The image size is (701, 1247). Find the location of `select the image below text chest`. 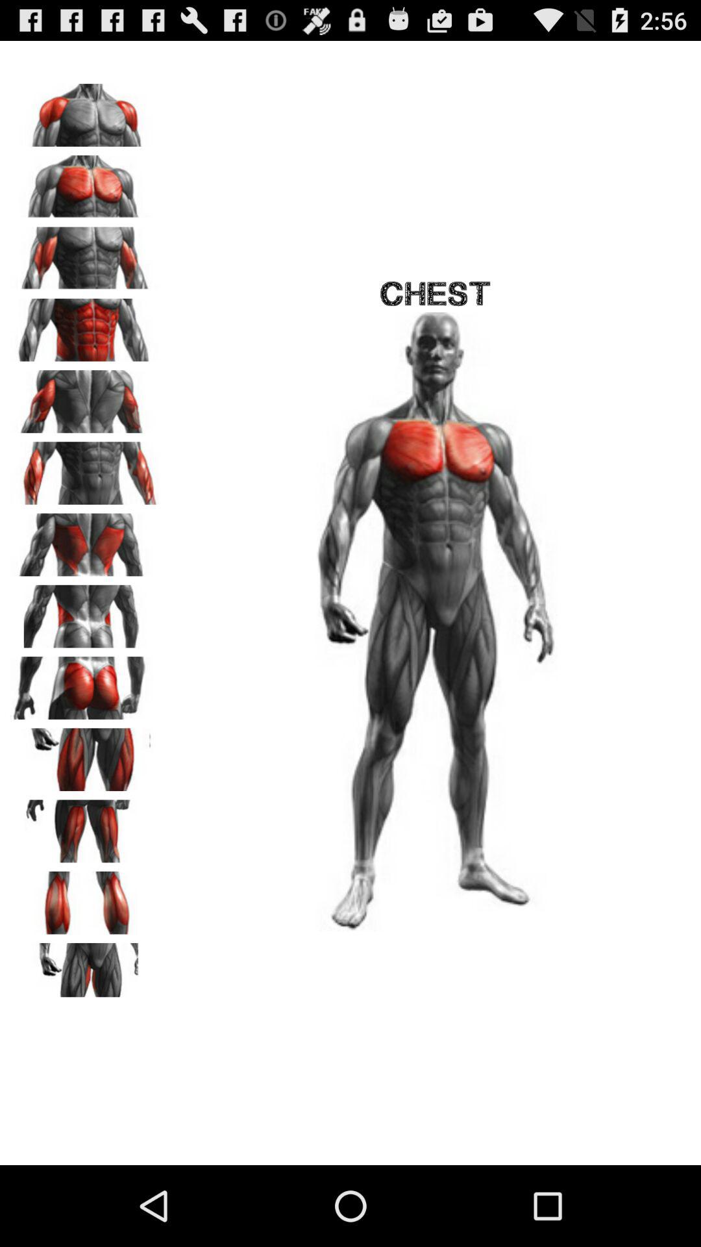

select the image below text chest is located at coordinates (435, 622).